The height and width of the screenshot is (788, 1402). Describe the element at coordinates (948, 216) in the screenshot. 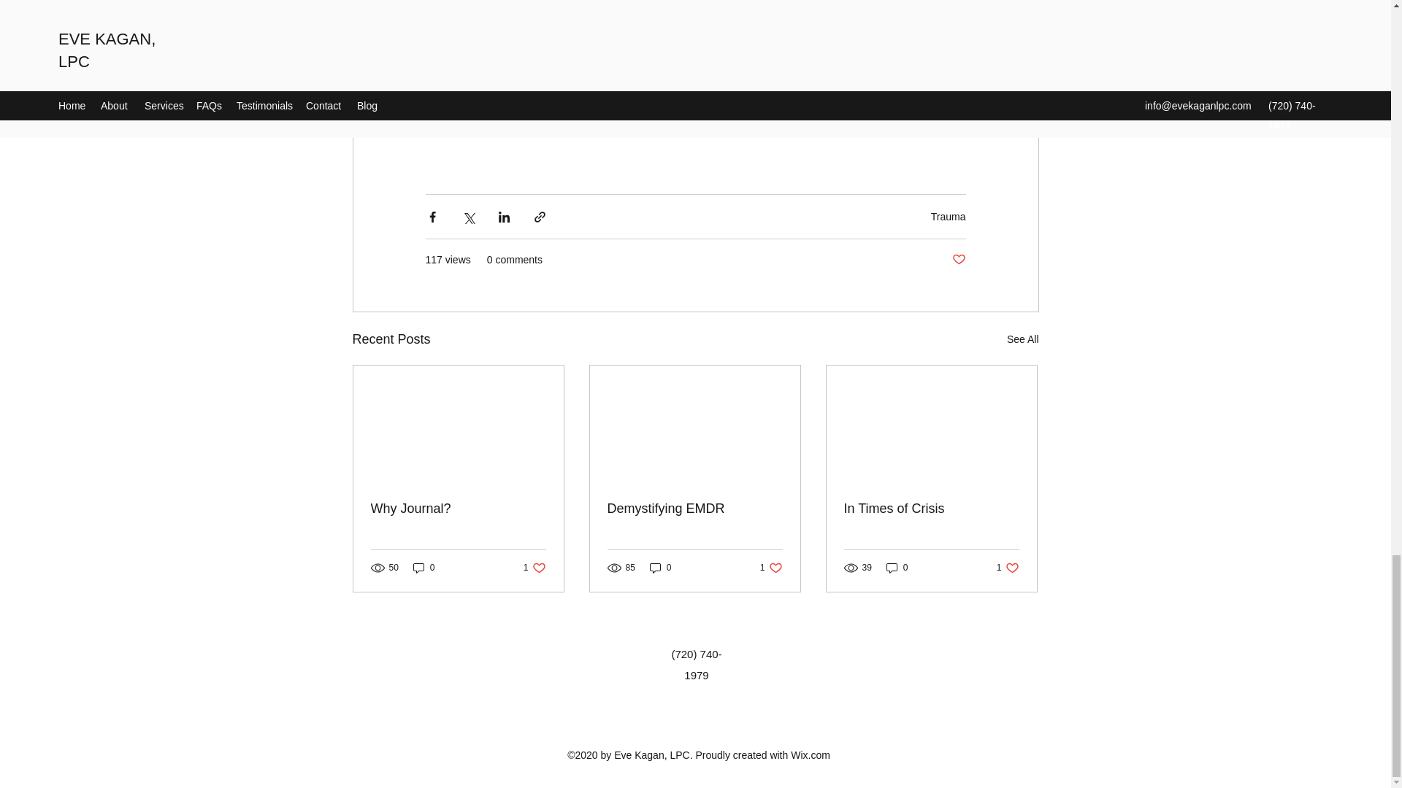

I see `Trauma` at that location.